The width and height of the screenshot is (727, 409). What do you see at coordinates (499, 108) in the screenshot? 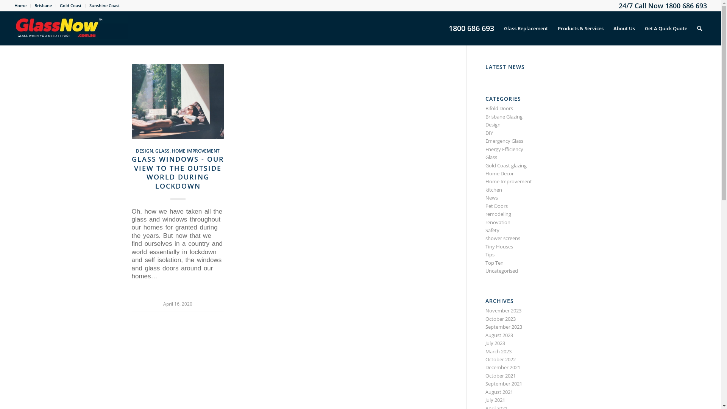
I see `Bifold Doors` at bounding box center [499, 108].